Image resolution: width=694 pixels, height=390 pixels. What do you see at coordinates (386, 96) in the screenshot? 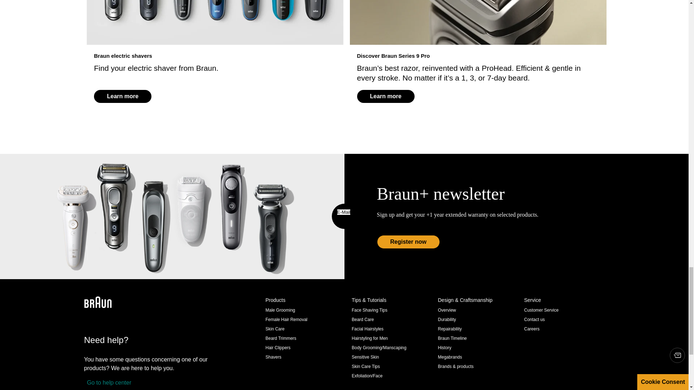
I see `Learn more` at bounding box center [386, 96].